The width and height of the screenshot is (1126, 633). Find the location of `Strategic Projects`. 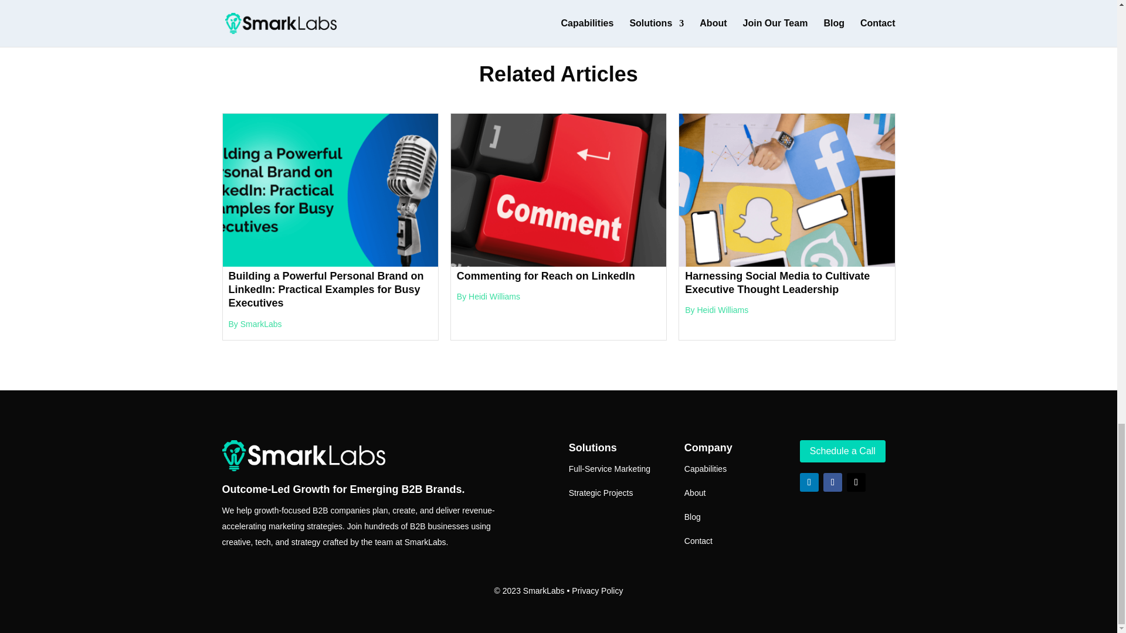

Strategic Projects is located at coordinates (601, 492).